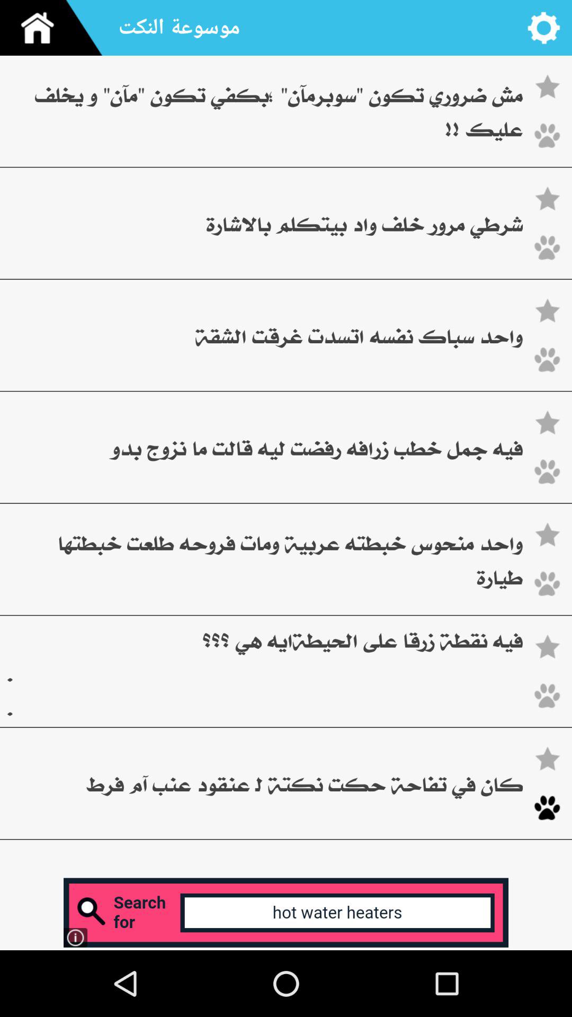  What do you see at coordinates (286, 912) in the screenshot?
I see `input search term` at bounding box center [286, 912].